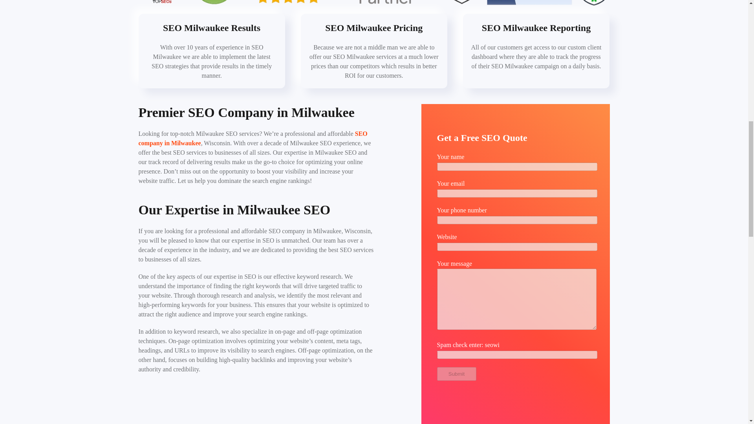 The image size is (754, 424). I want to click on Submit, so click(456, 374).